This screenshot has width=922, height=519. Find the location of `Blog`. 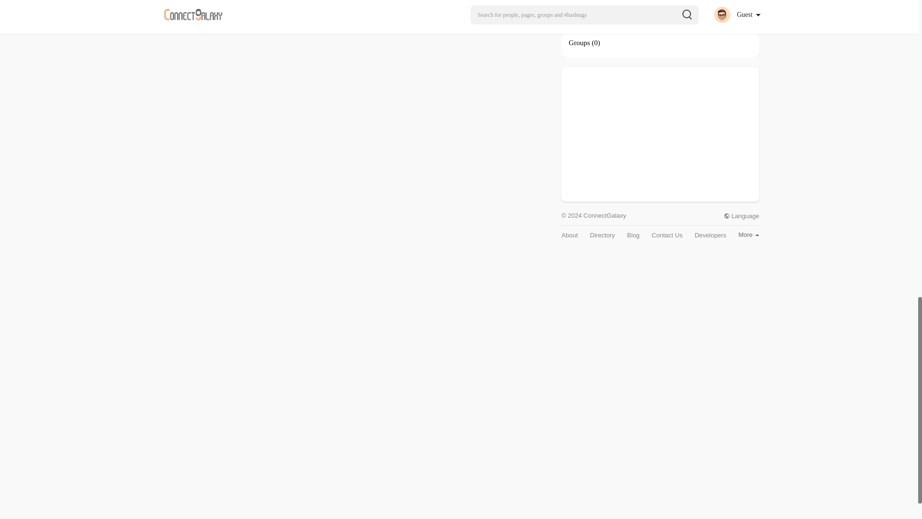

Blog is located at coordinates (633, 235).